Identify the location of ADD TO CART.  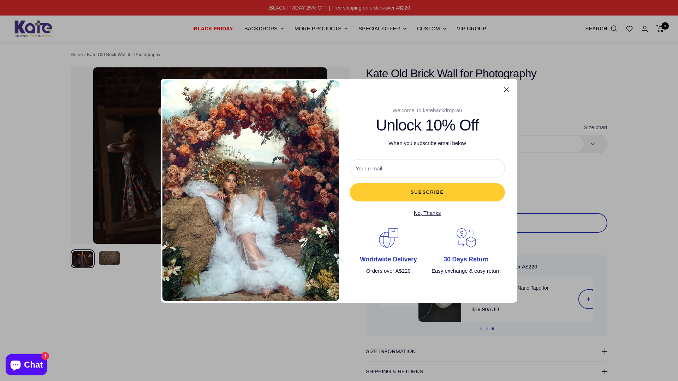
(487, 223).